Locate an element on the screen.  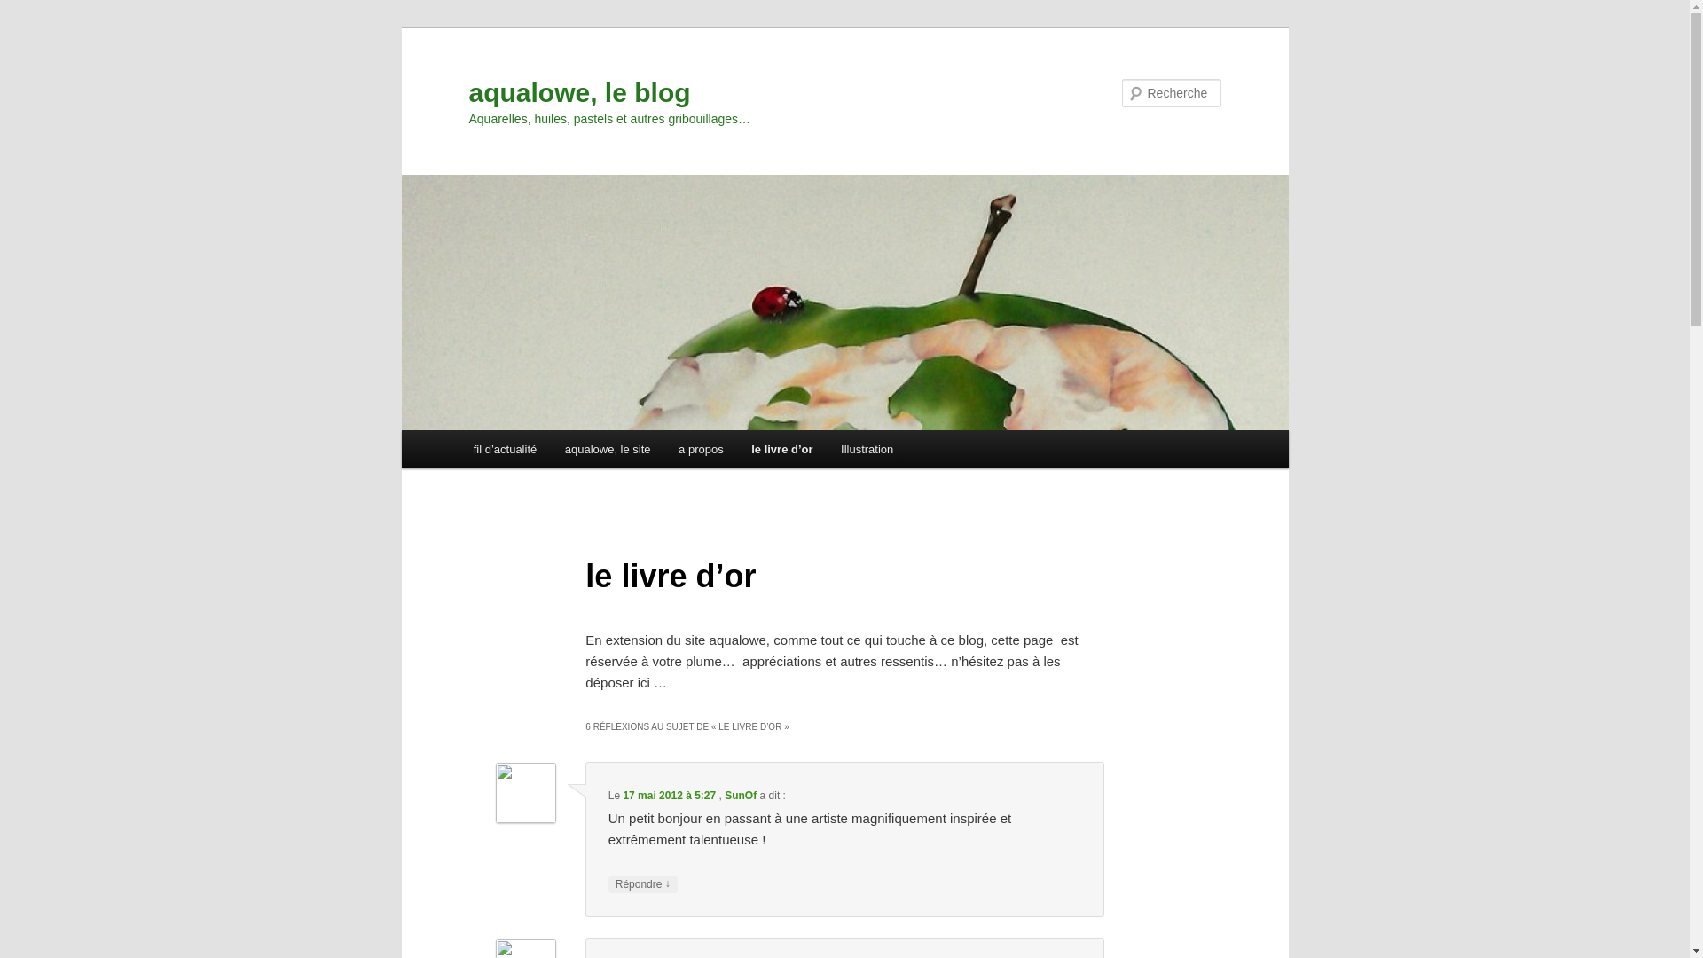
a propos is located at coordinates (701, 449).